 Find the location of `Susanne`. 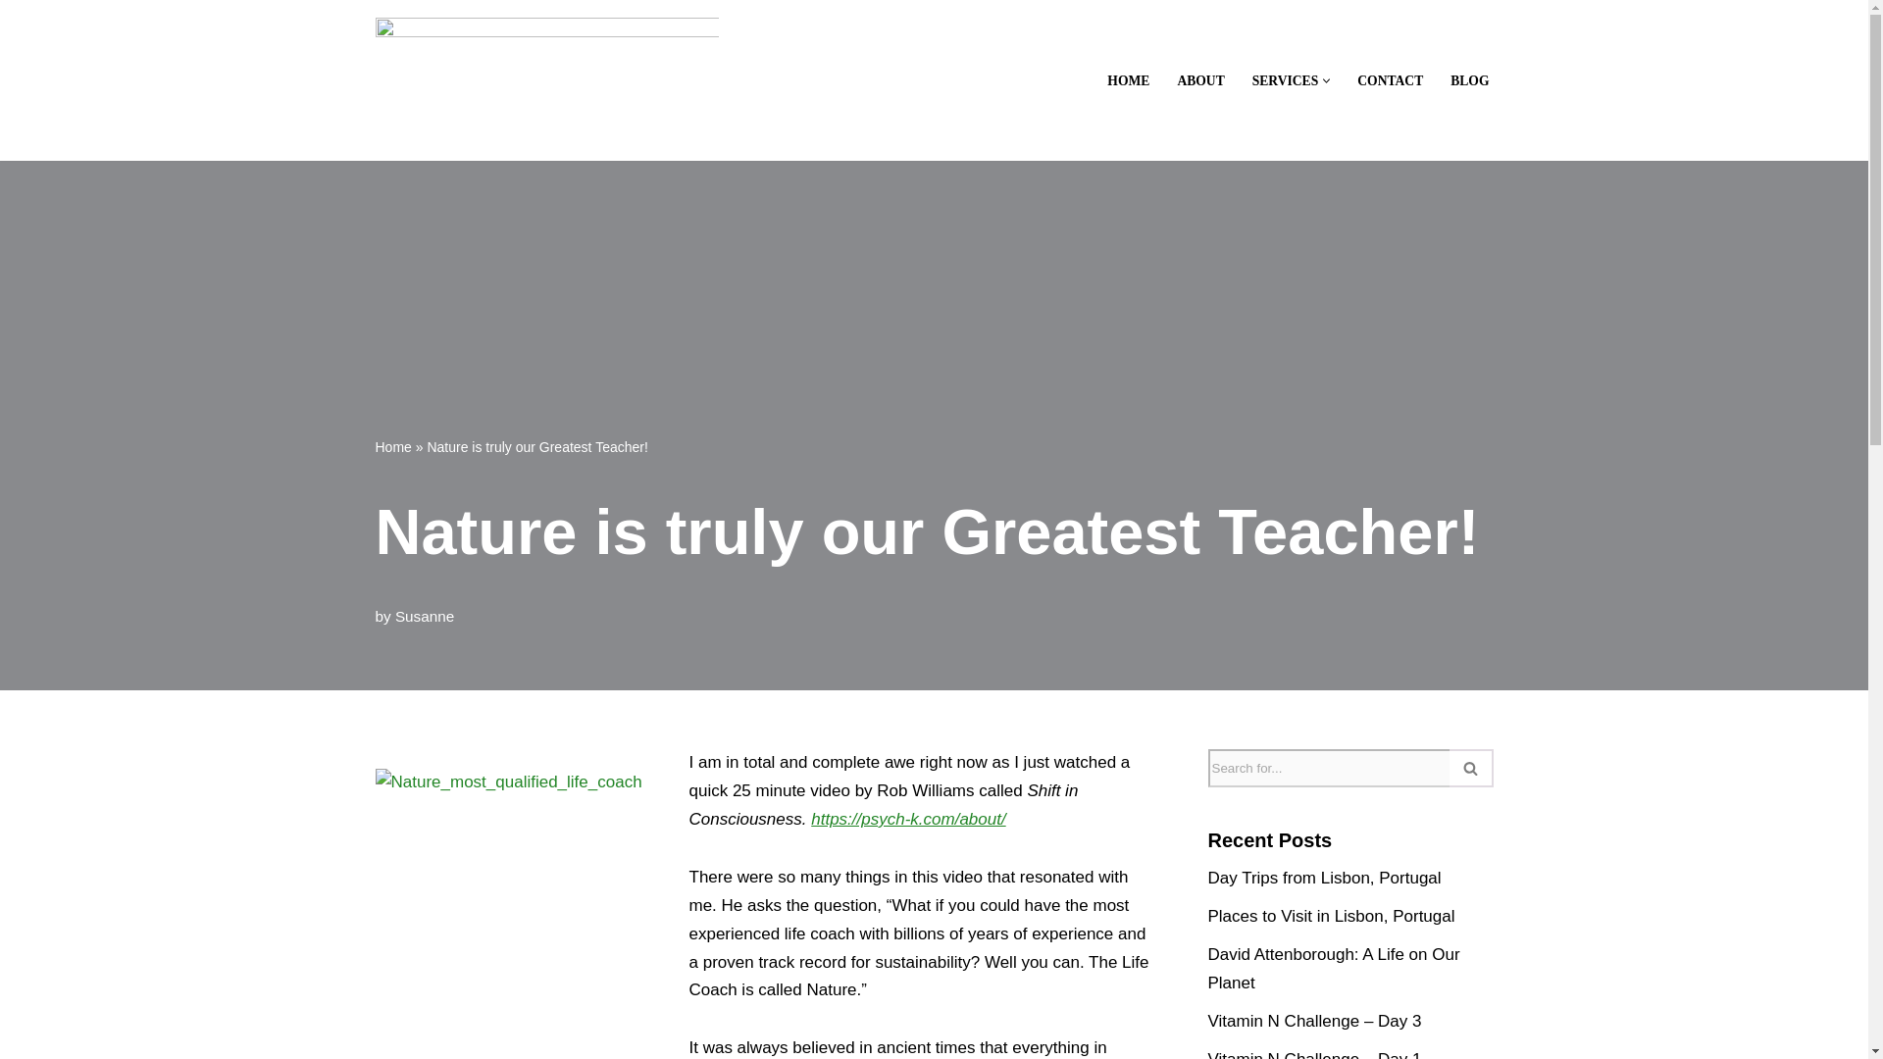

Susanne is located at coordinates (424, 616).